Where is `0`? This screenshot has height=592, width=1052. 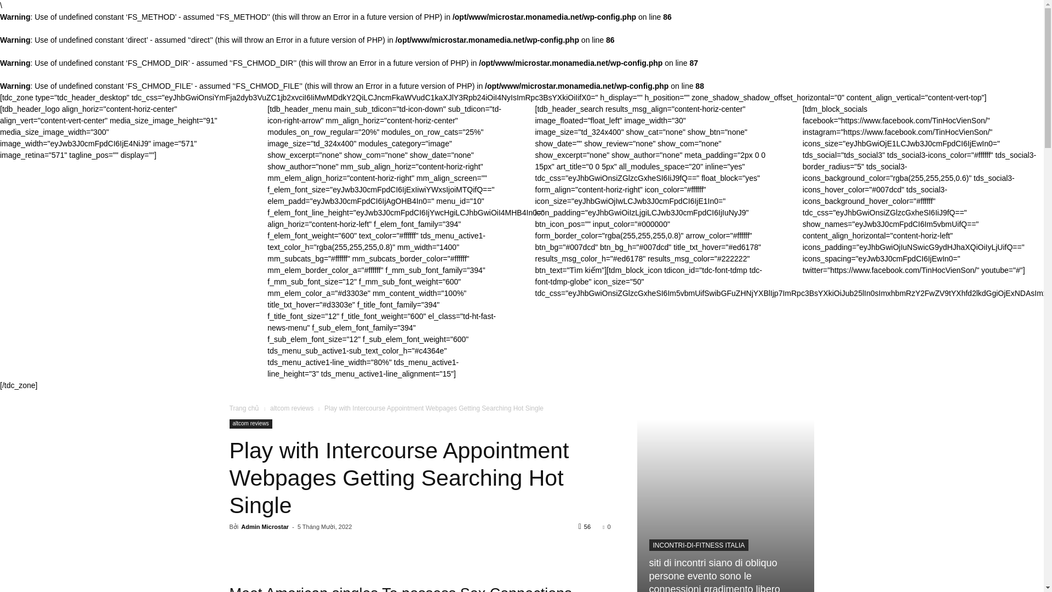 0 is located at coordinates (606, 526).